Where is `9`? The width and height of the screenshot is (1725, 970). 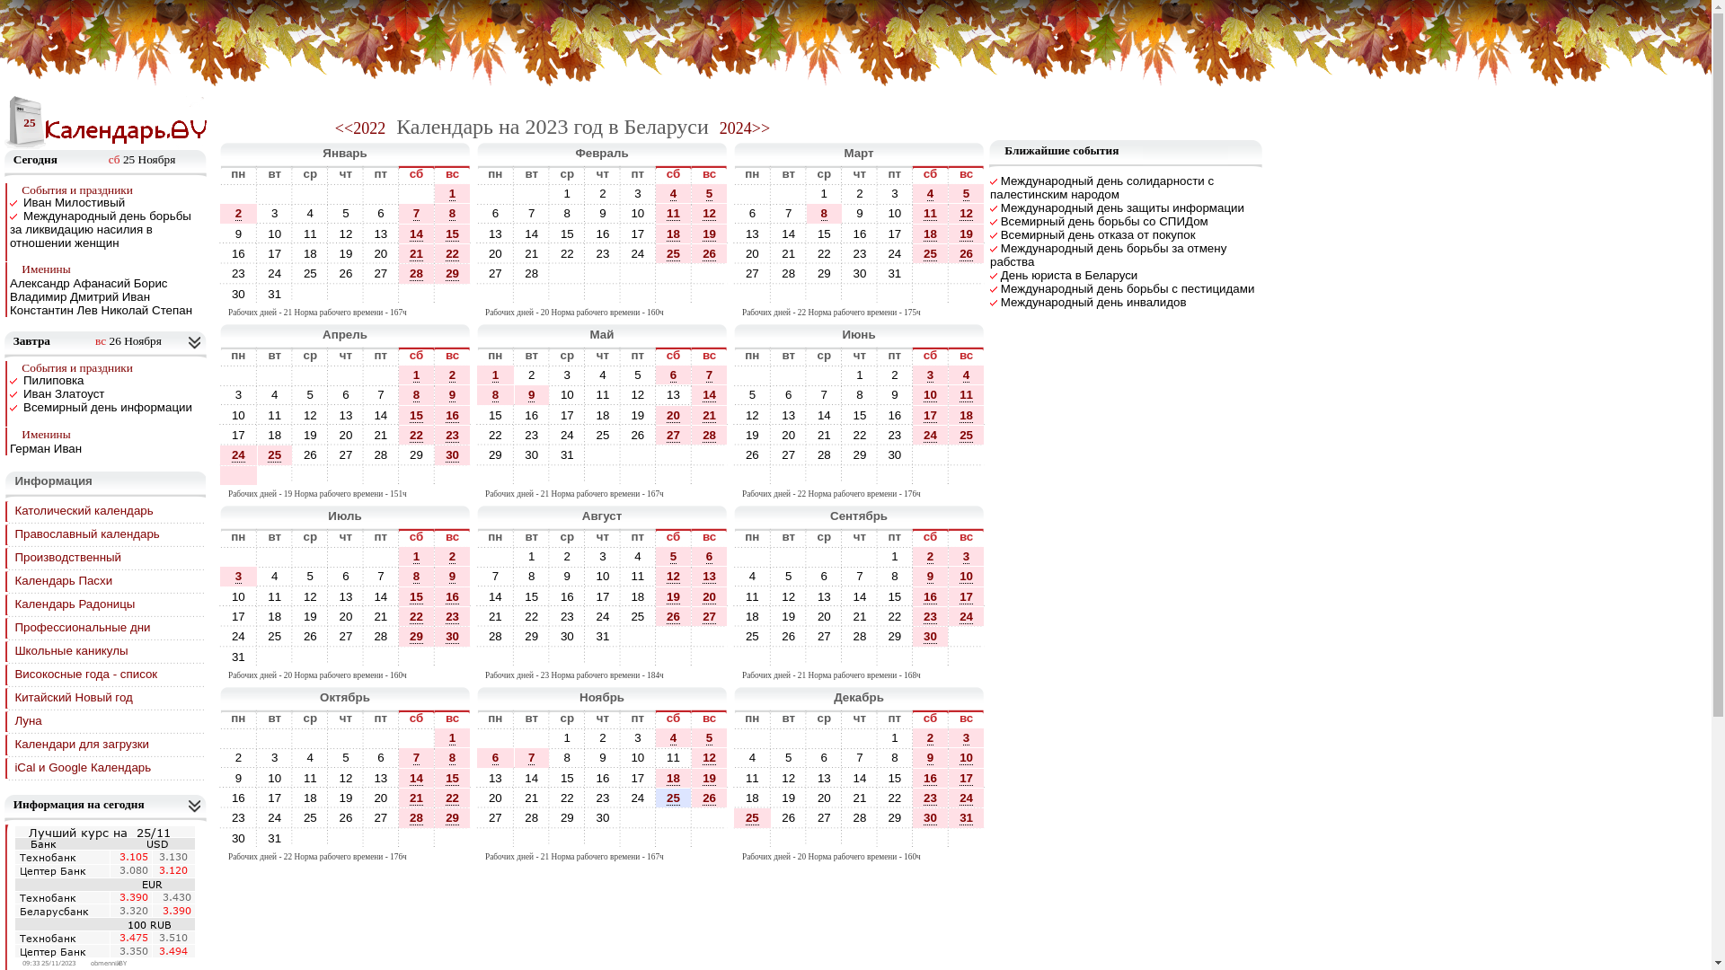 9 is located at coordinates (895, 395).